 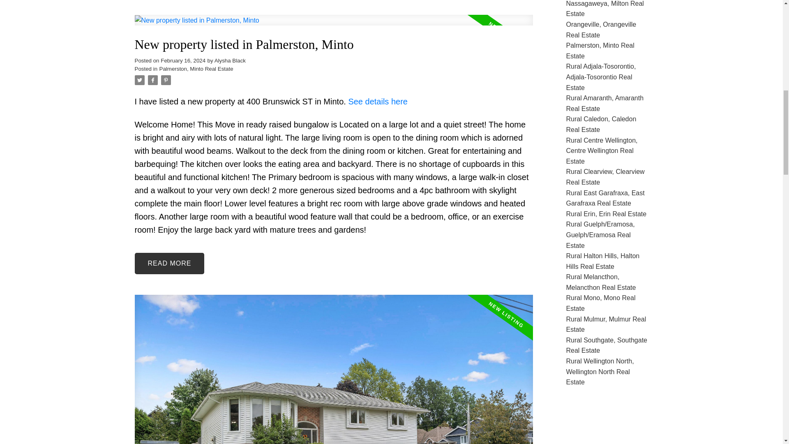 I want to click on New property listed in Palmerston, Minto, so click(x=334, y=44).